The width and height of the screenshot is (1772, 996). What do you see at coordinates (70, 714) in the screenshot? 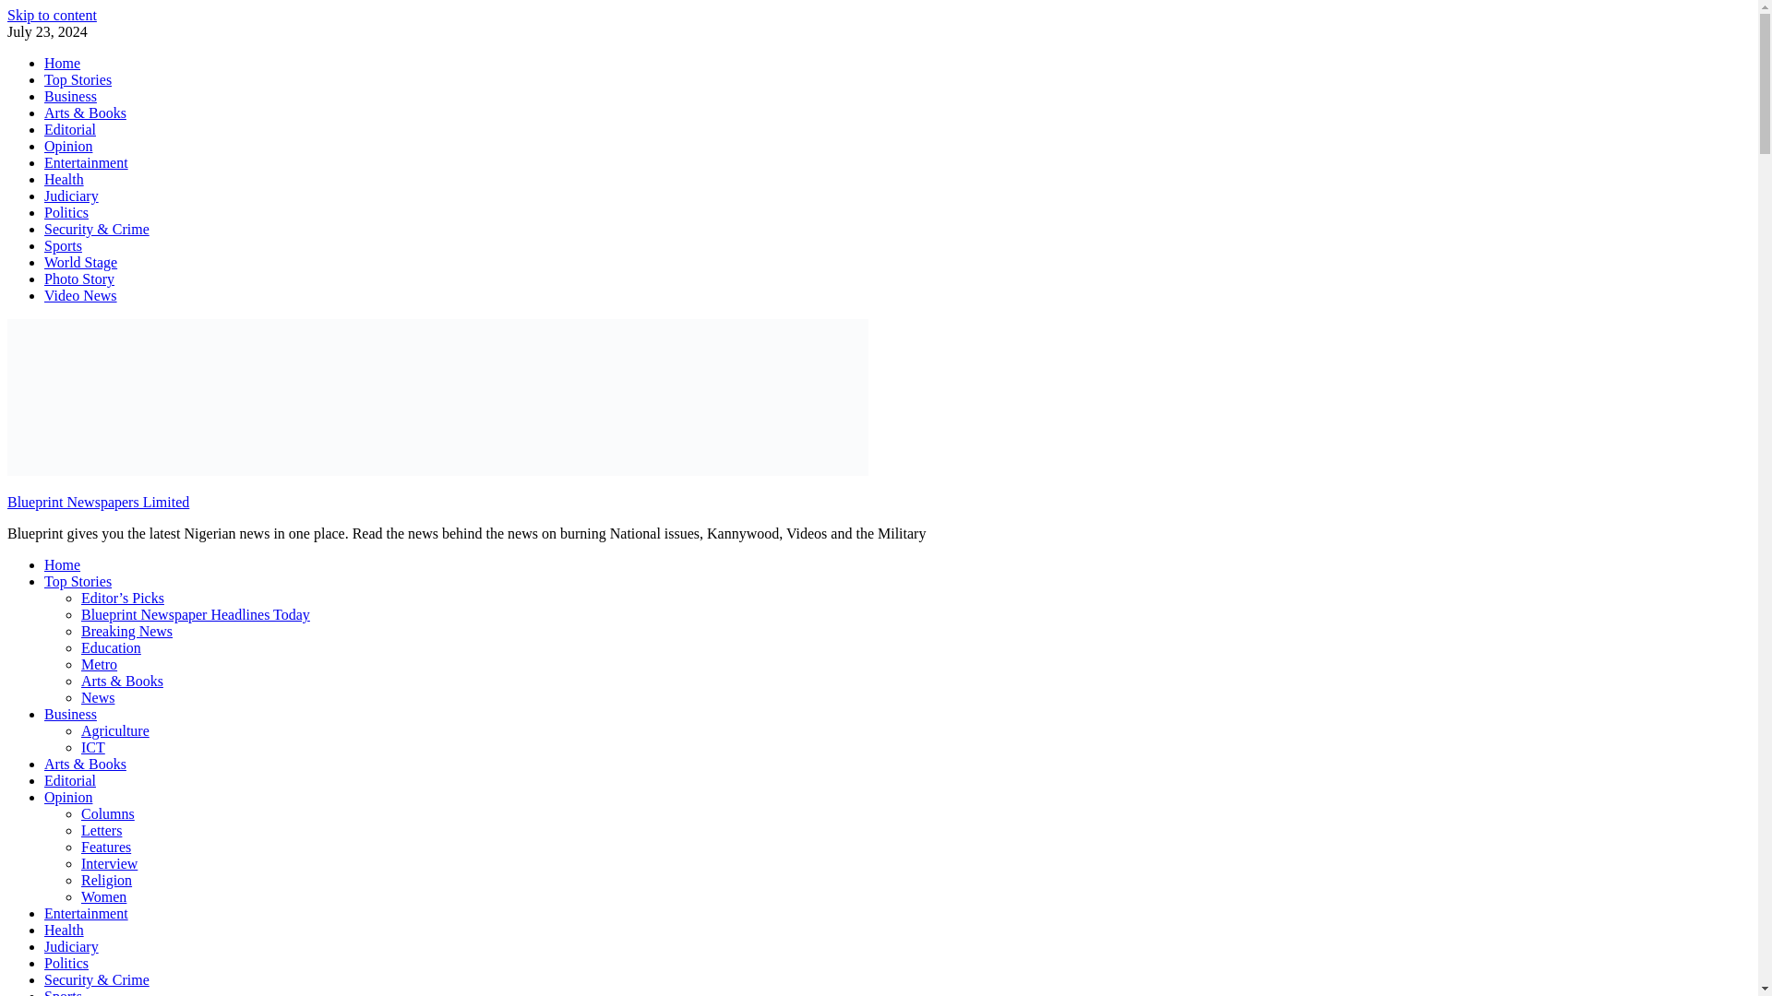
I see `Business` at bounding box center [70, 714].